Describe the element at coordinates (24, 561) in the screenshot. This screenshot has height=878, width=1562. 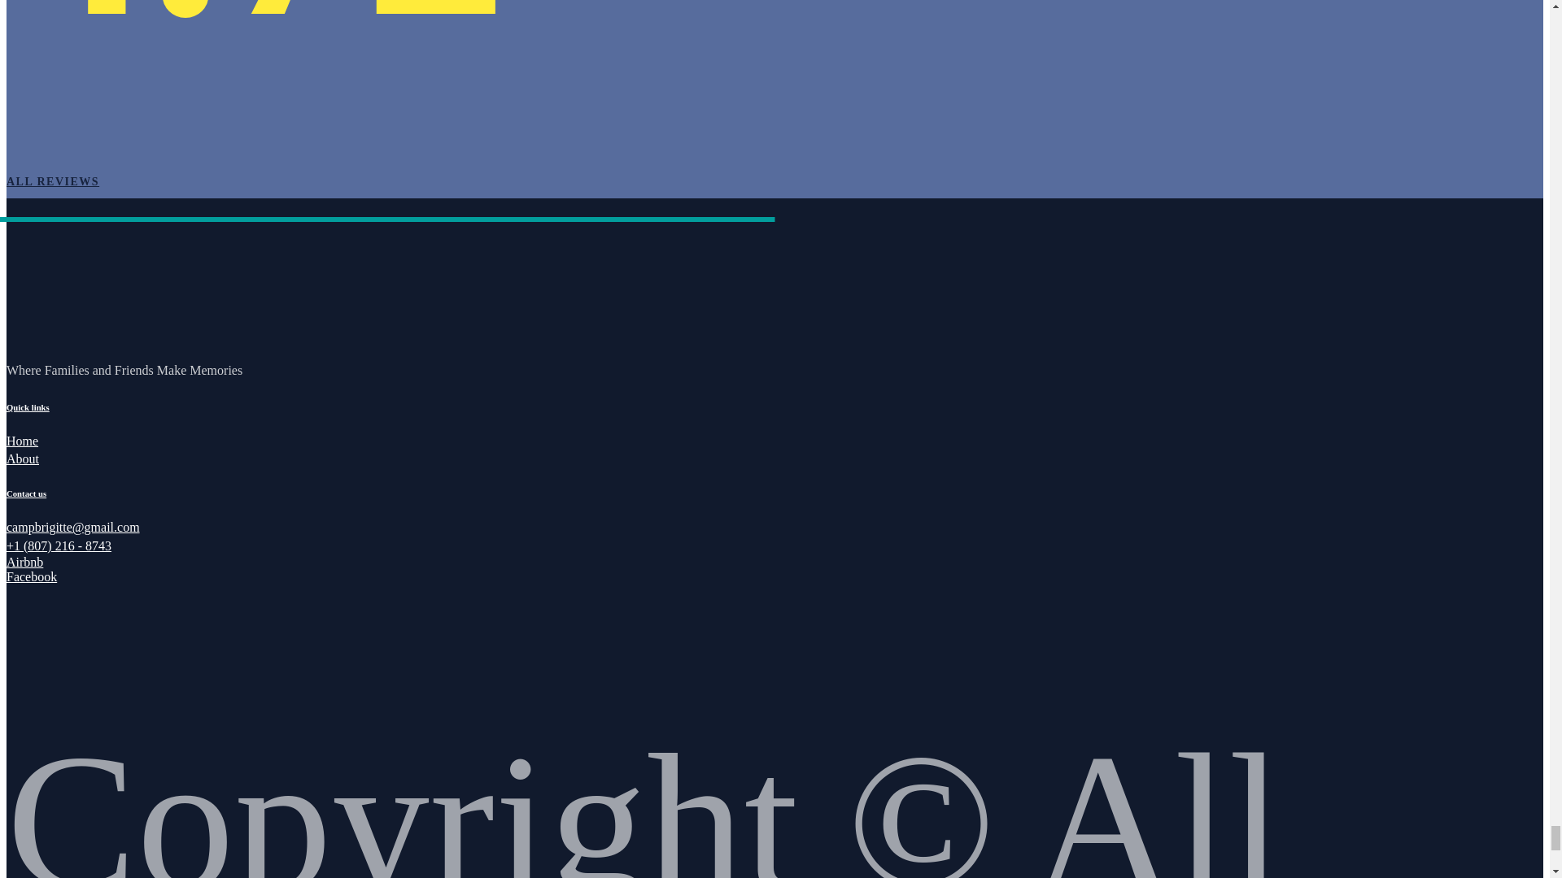
I see `Airbnb` at that location.